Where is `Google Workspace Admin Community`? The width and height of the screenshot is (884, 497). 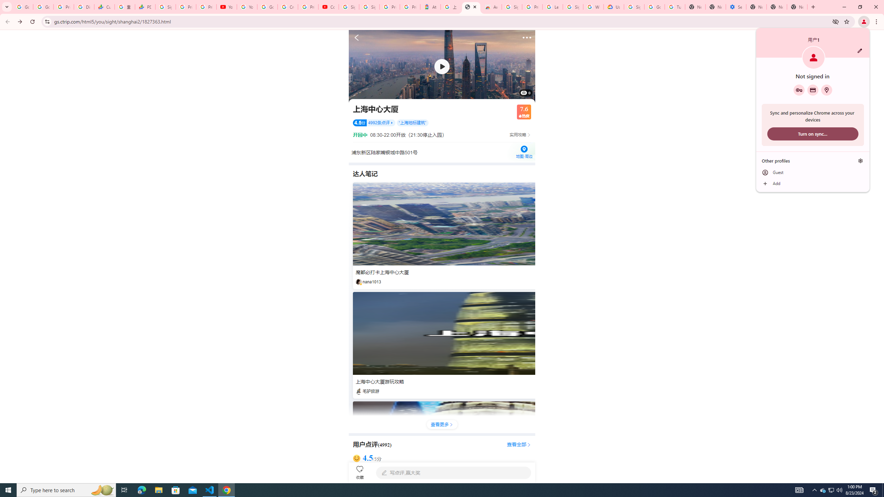
Google Workspace Admin Community is located at coordinates (23, 7).